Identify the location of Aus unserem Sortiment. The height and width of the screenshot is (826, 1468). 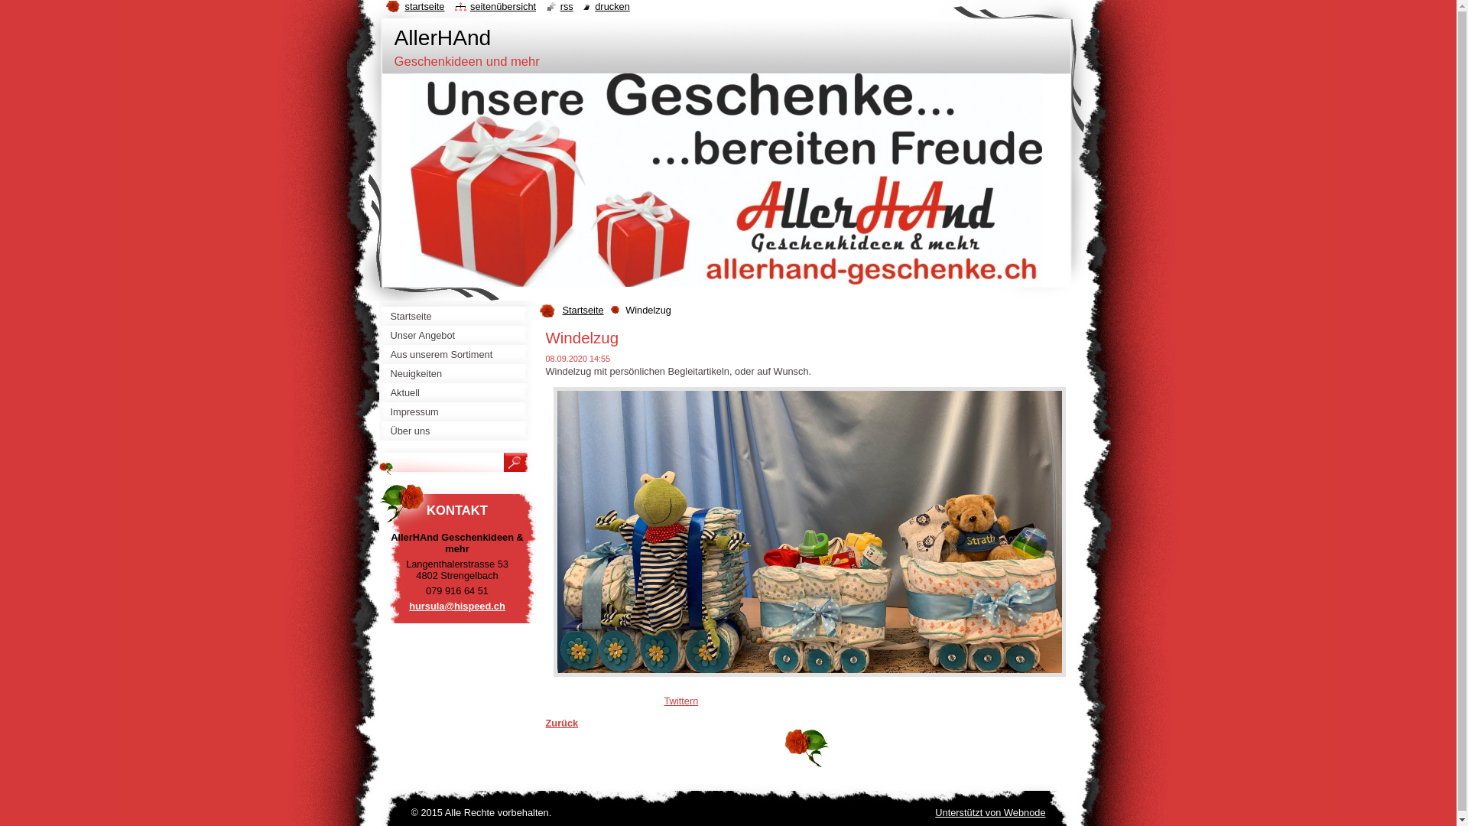
(457, 355).